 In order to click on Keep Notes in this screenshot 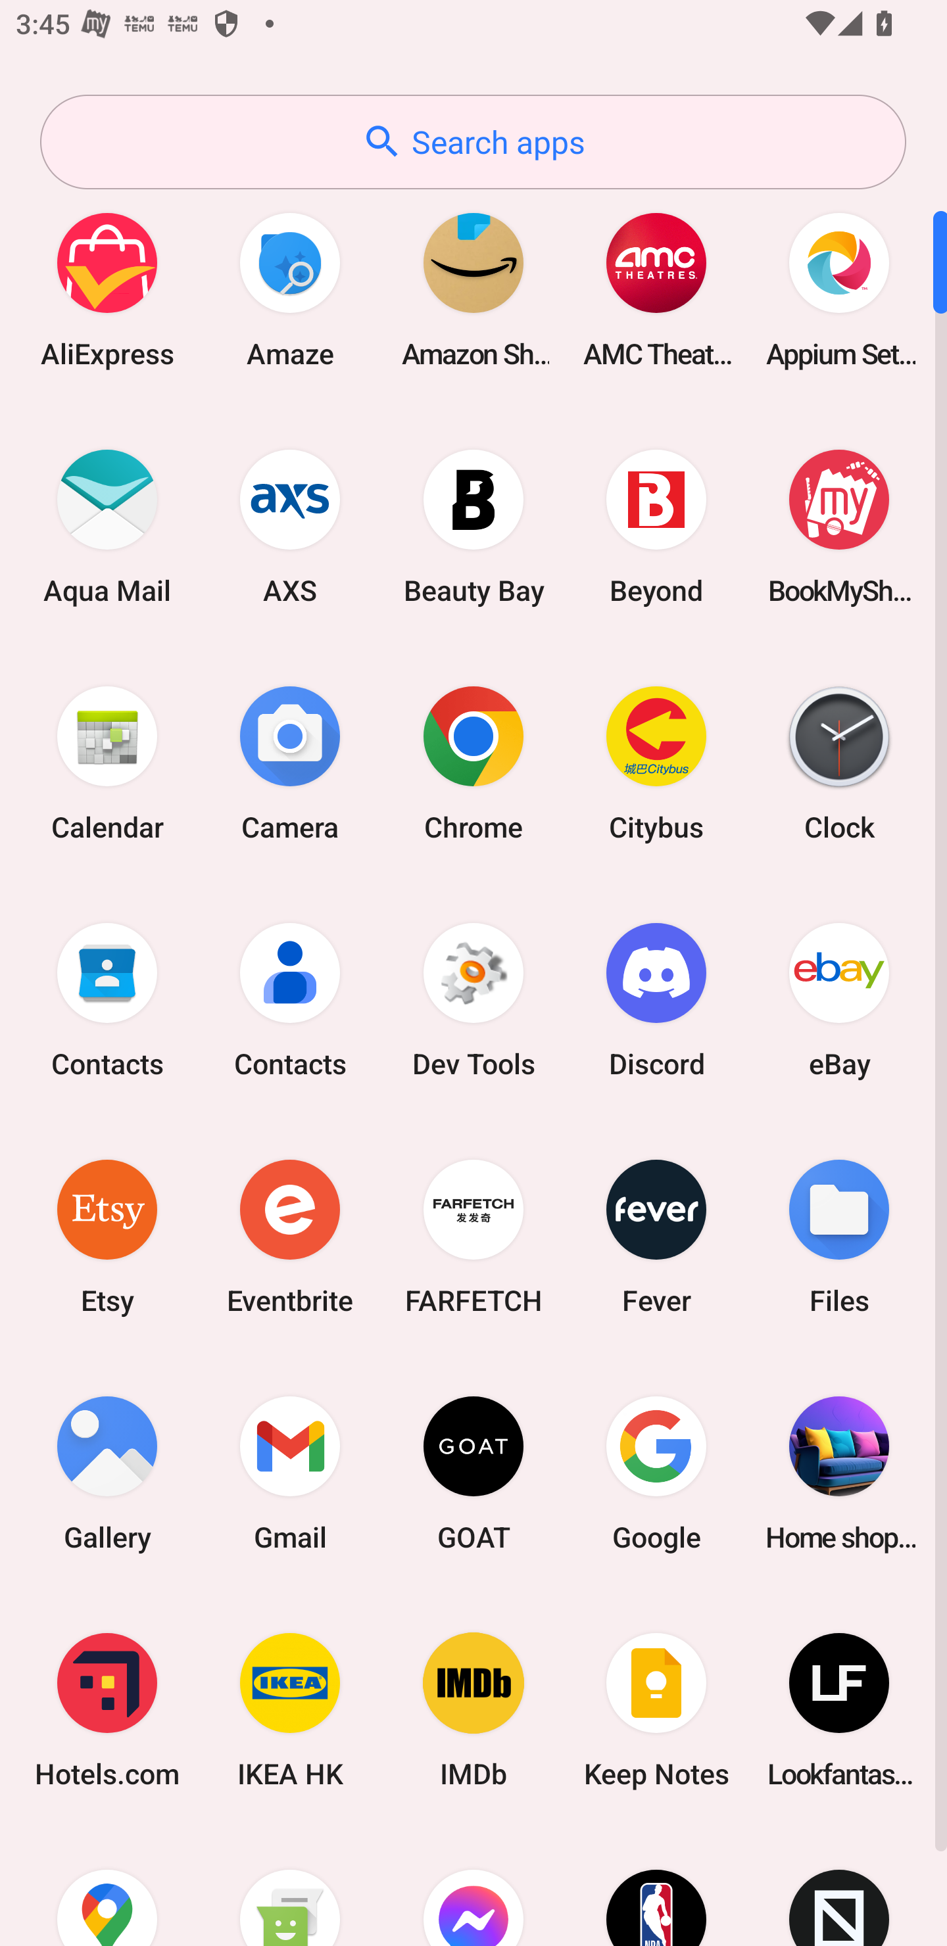, I will do `click(656, 1711)`.